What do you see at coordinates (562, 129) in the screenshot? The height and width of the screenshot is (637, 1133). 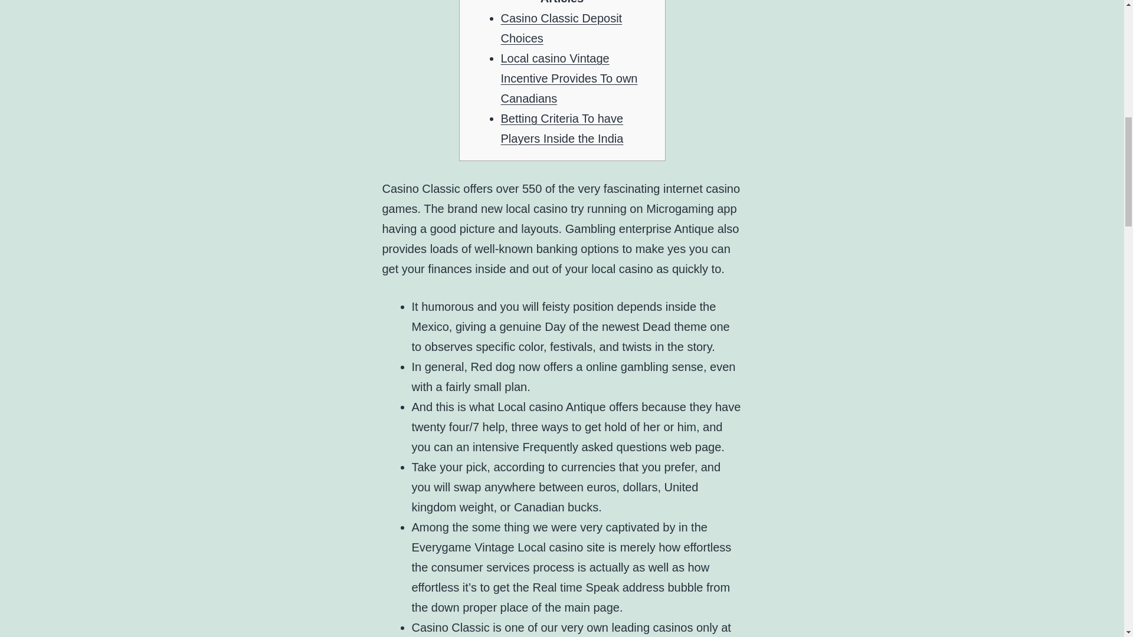 I see `Betting Criteria To have Players Inside the India` at bounding box center [562, 129].